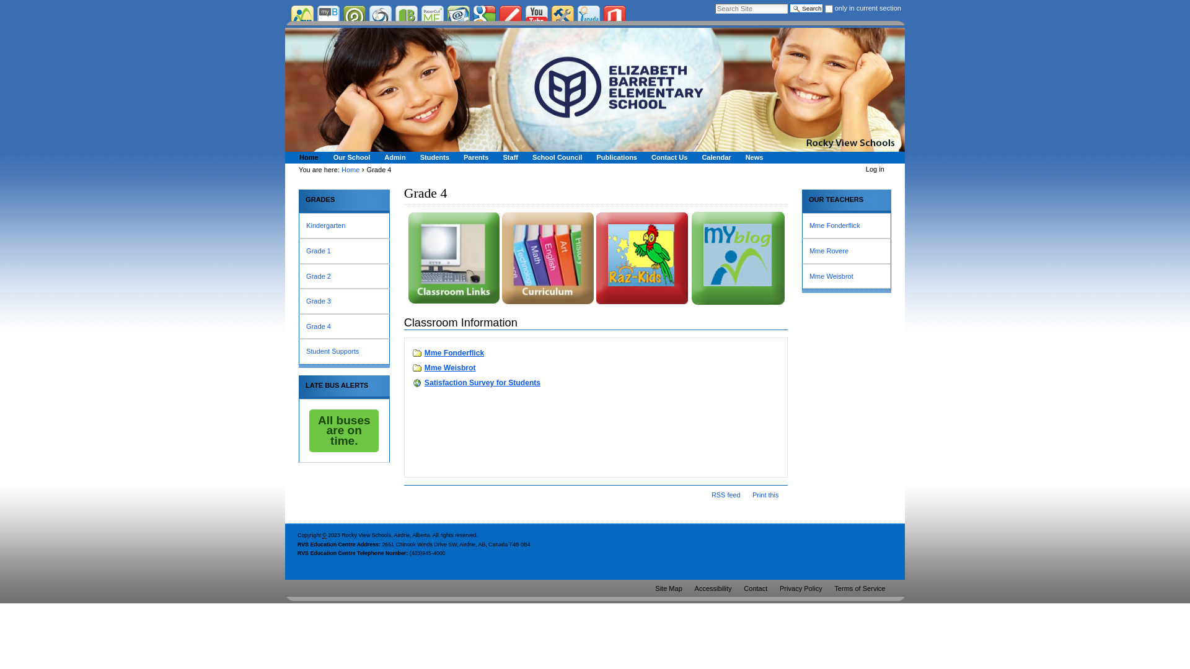 This screenshot has height=669, width=1190. I want to click on Home, so click(307, 157).